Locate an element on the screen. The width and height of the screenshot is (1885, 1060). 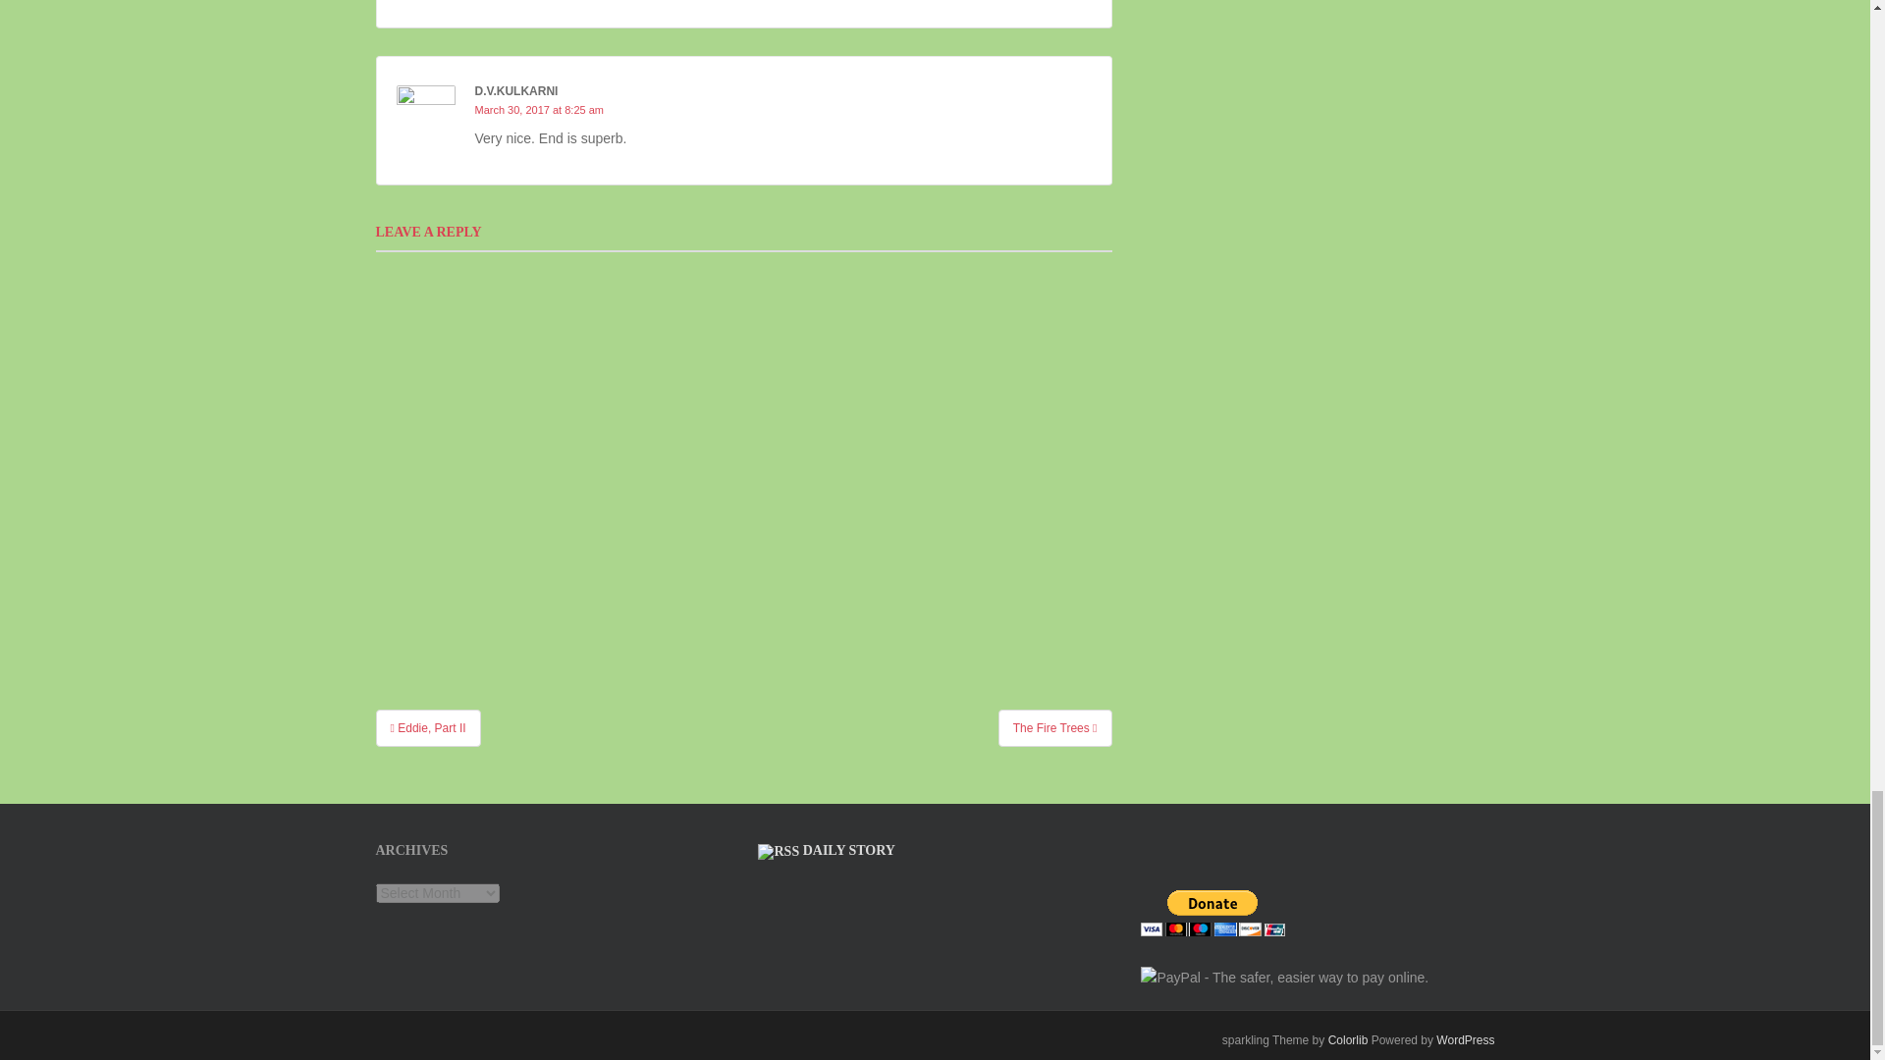
The Fire Trees is located at coordinates (1054, 728).